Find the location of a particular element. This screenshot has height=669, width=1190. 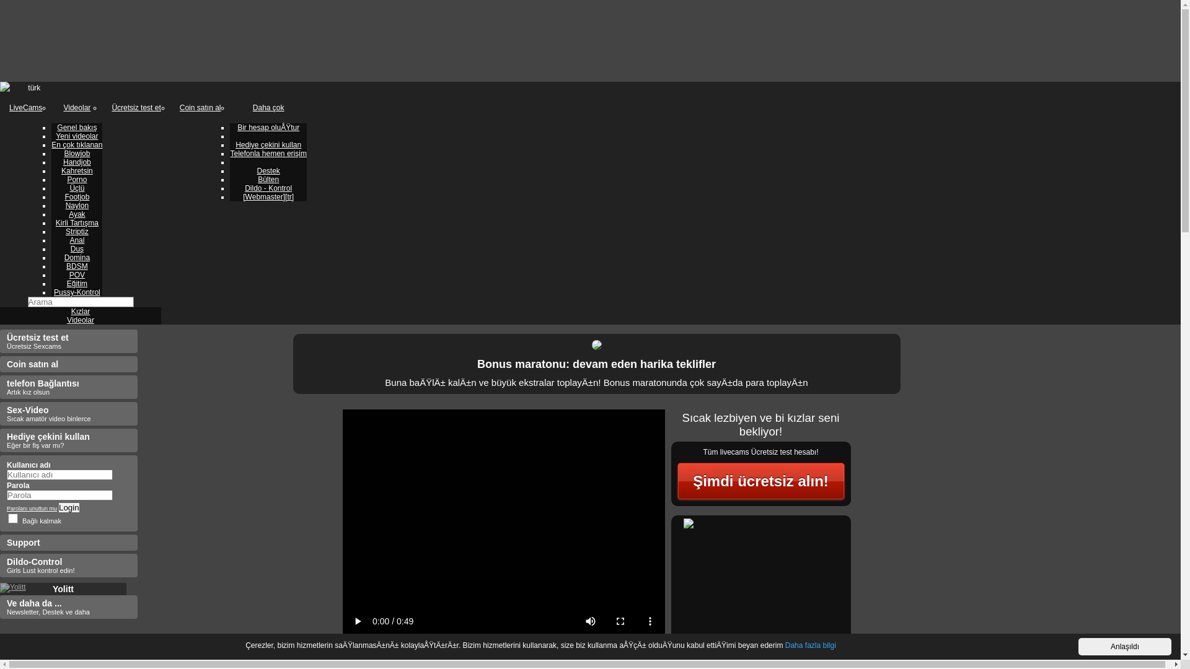

Login is located at coordinates (69, 508).